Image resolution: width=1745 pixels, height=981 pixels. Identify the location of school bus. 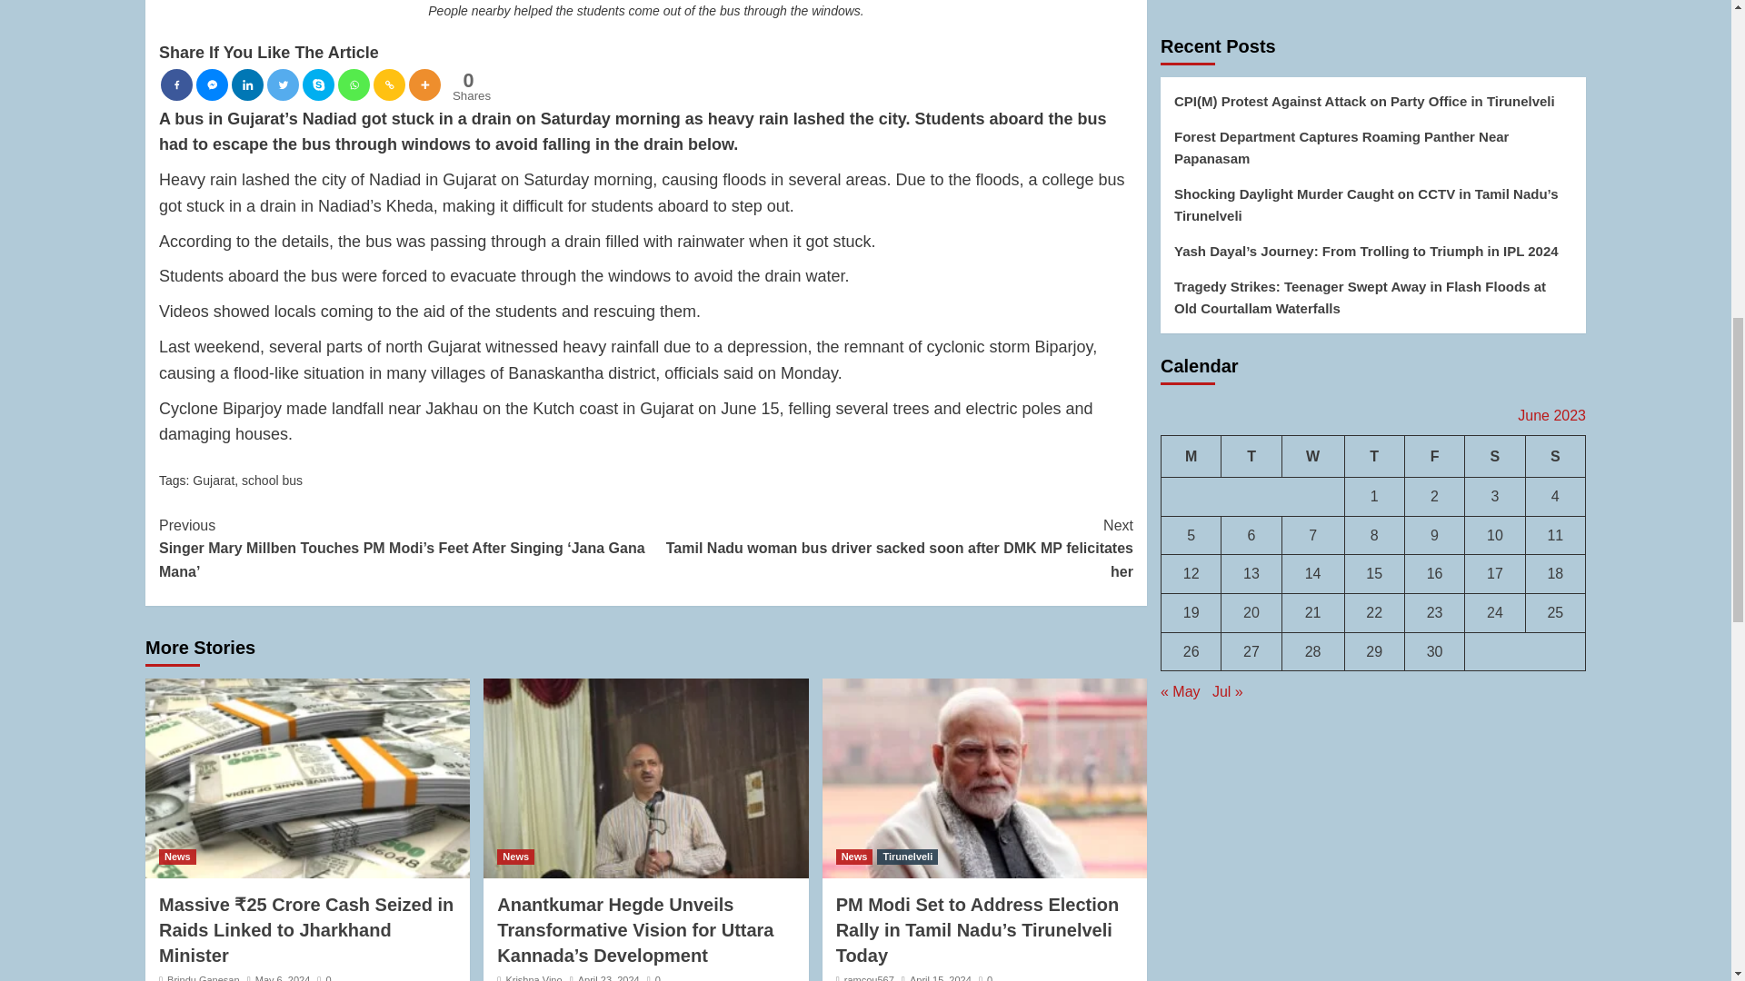
(176, 84).